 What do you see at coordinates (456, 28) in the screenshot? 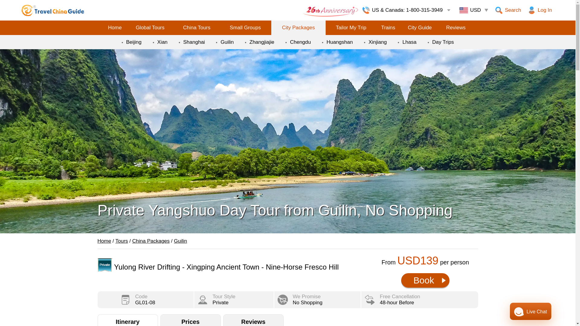
I see `Reviews` at bounding box center [456, 28].